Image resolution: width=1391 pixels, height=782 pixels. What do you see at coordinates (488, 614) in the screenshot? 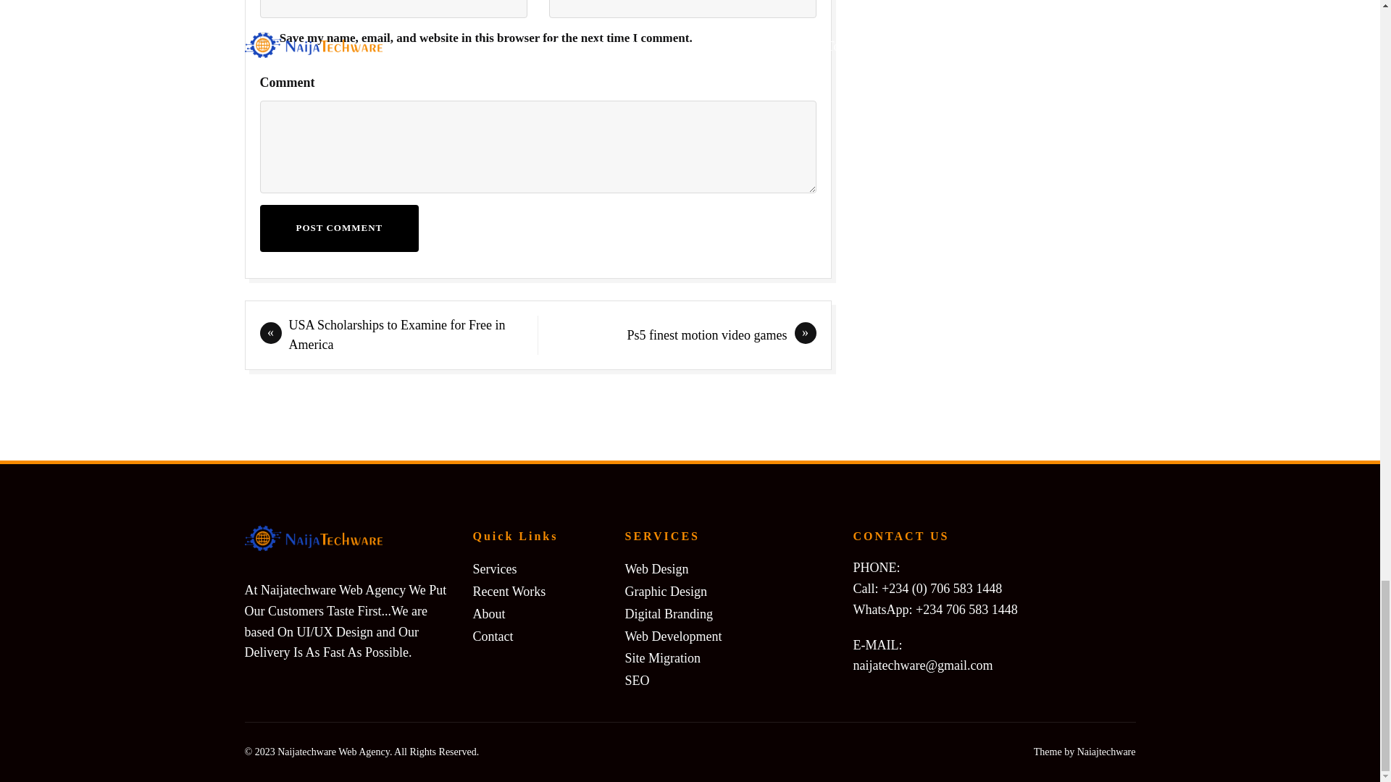
I see `About` at bounding box center [488, 614].